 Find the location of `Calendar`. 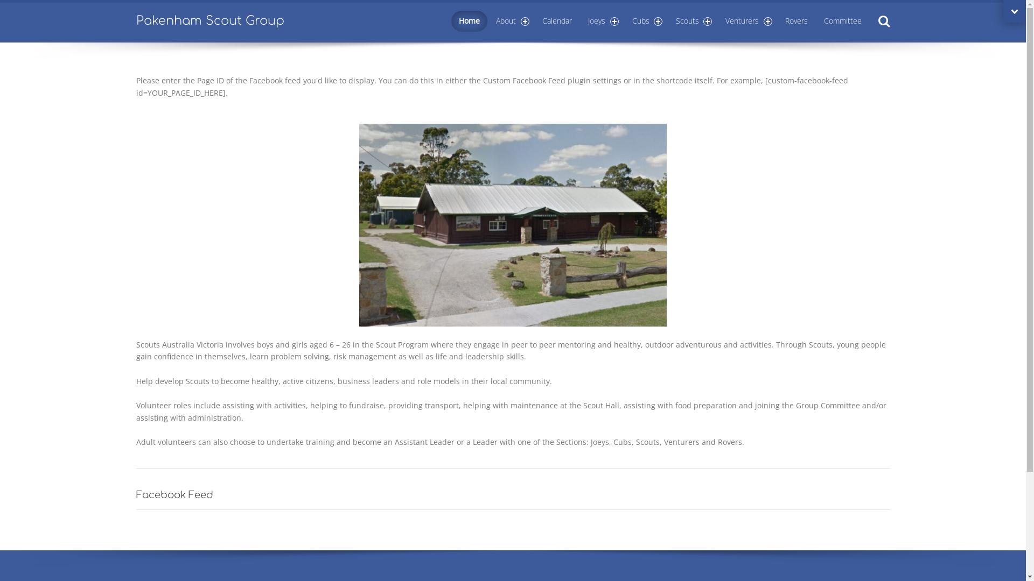

Calendar is located at coordinates (557, 22).